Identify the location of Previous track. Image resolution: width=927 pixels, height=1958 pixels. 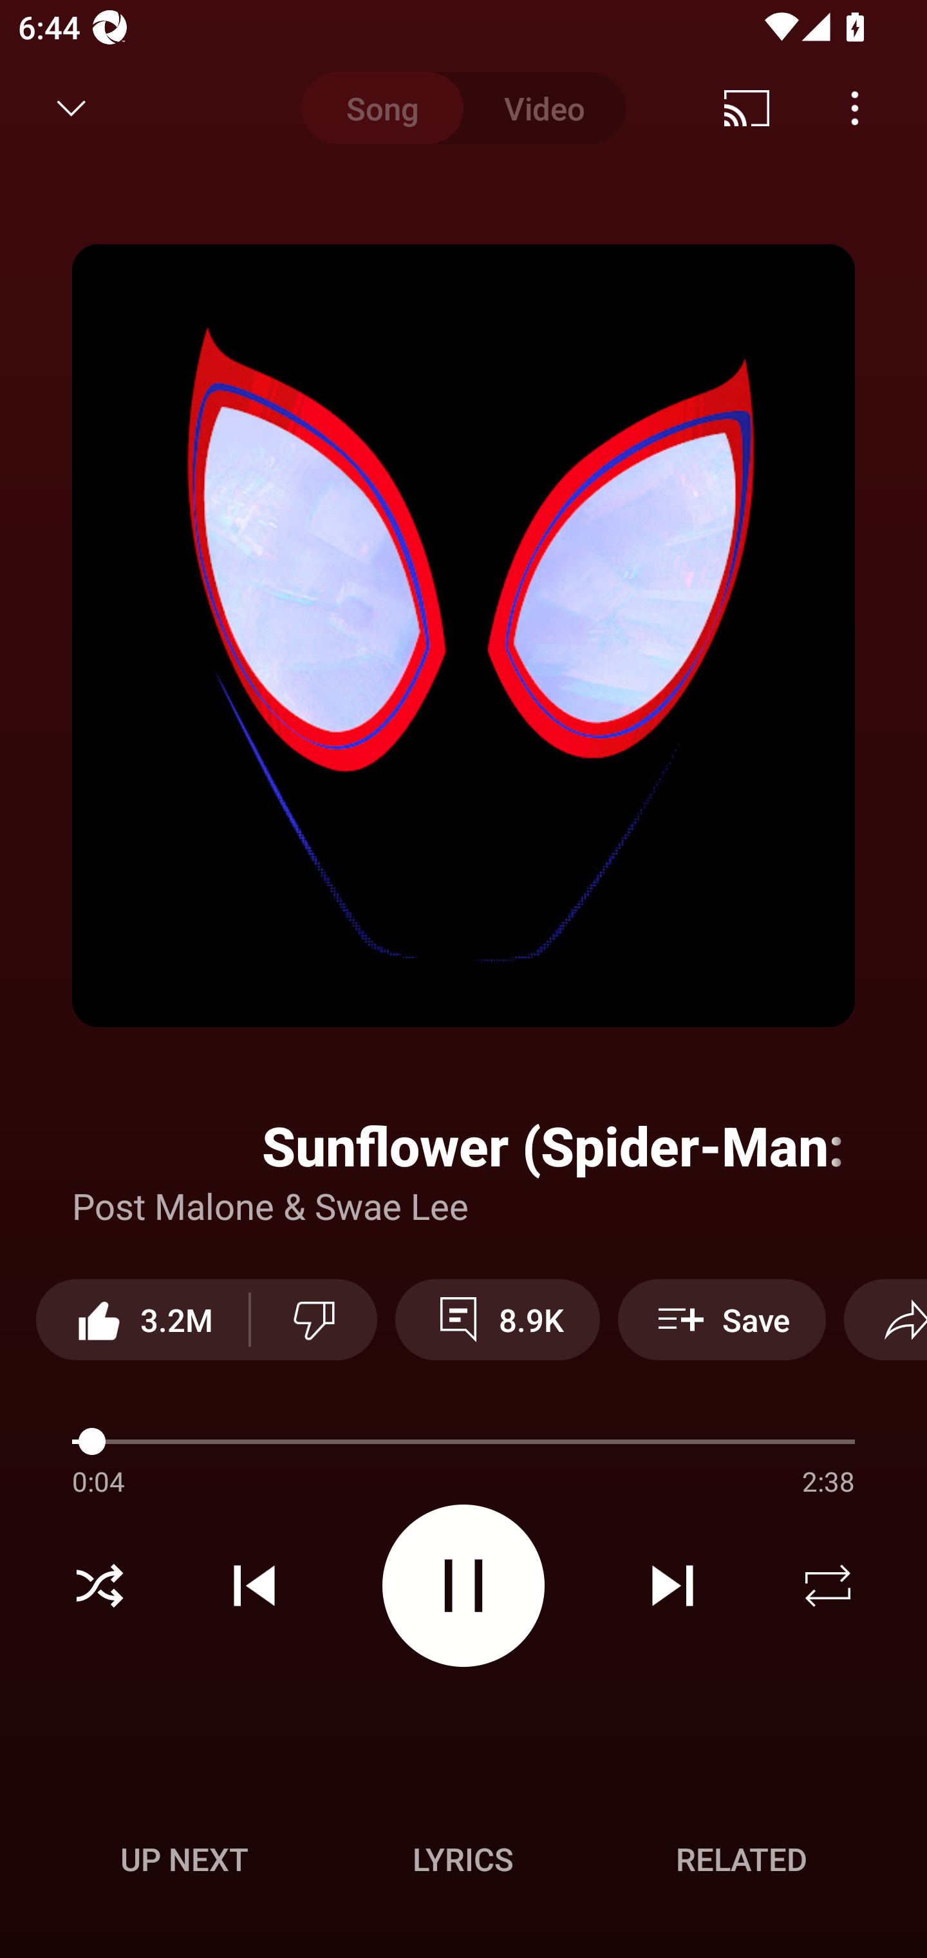
(254, 1586).